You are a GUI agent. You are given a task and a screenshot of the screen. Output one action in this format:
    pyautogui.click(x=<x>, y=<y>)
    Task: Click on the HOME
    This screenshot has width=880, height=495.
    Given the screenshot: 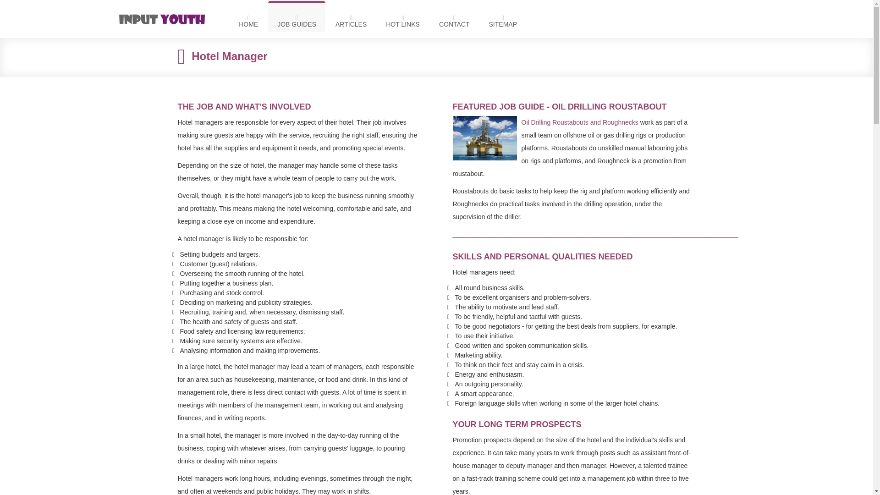 What is the action you would take?
    pyautogui.click(x=248, y=16)
    